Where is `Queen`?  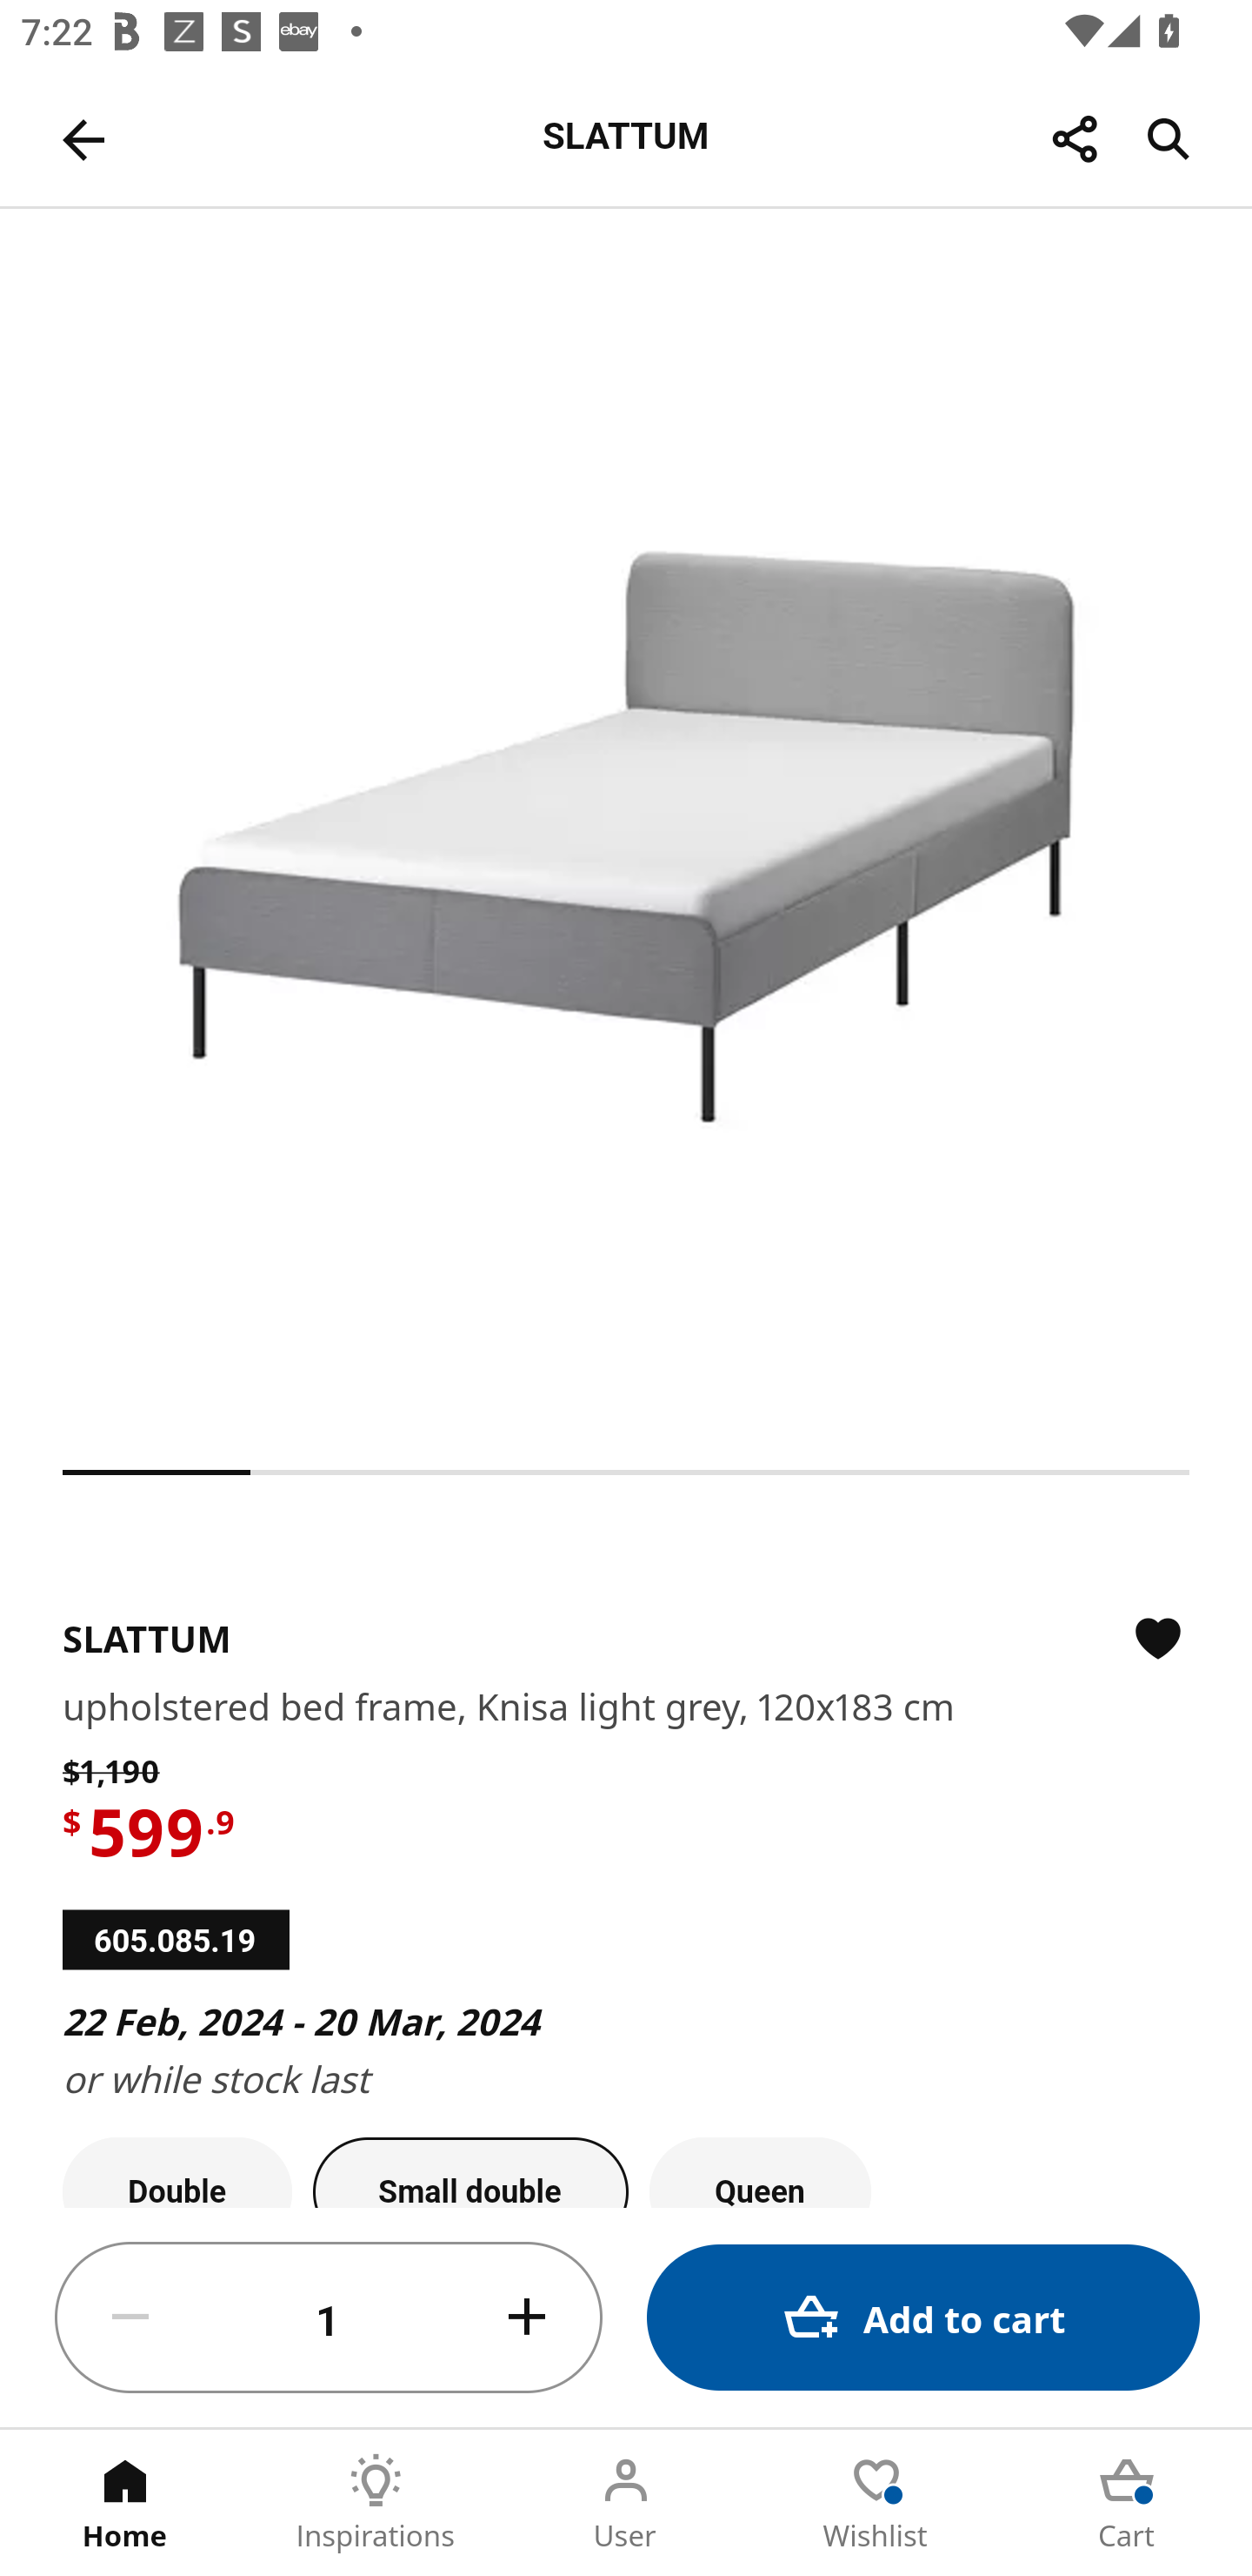 Queen is located at coordinates (760, 2172).